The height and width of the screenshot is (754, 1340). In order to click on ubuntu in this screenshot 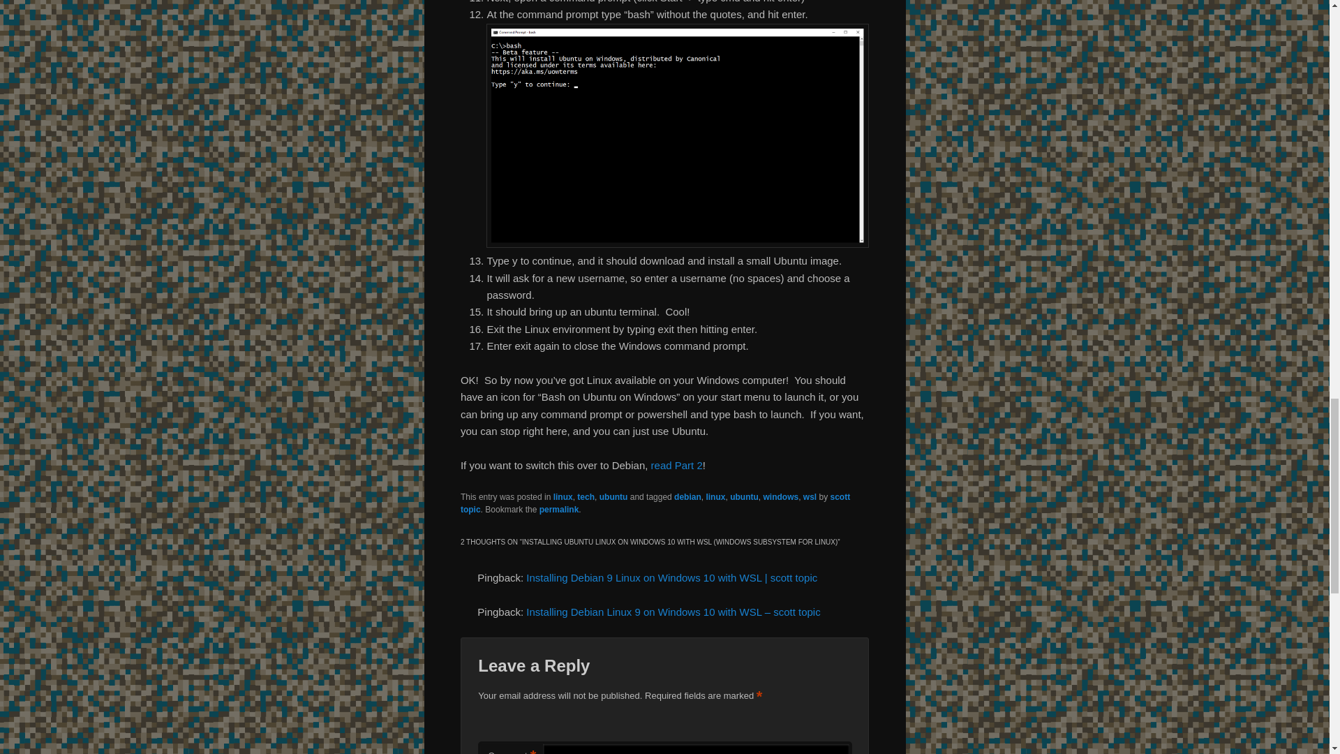, I will do `click(613, 497)`.